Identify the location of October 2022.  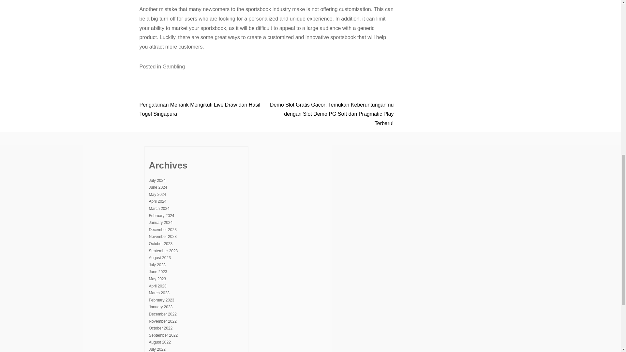
(160, 328).